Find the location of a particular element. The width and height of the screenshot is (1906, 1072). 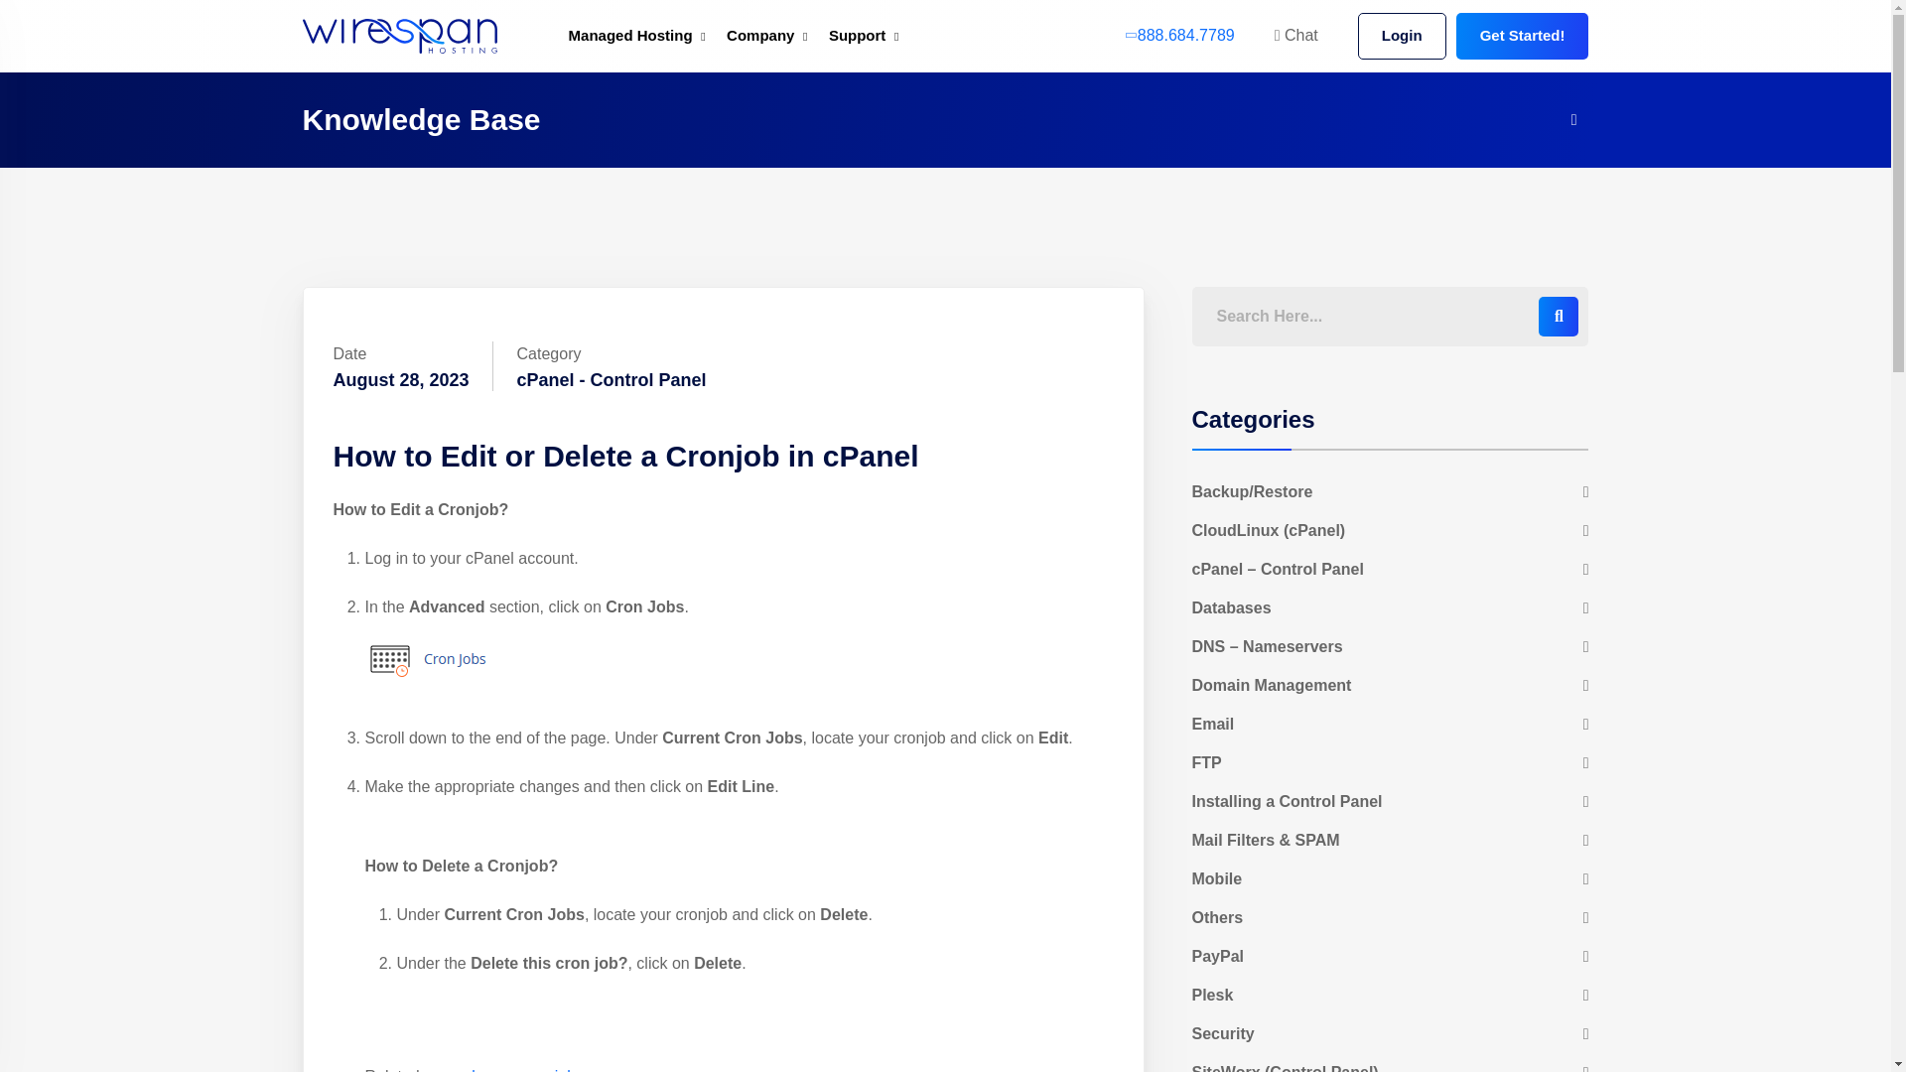

888.684.7789 is located at coordinates (1181, 36).